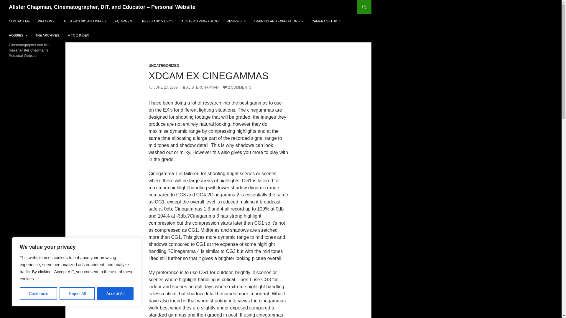 This screenshot has width=566, height=318. Describe the element at coordinates (77, 294) in the screenshot. I see `Reject All` at that location.